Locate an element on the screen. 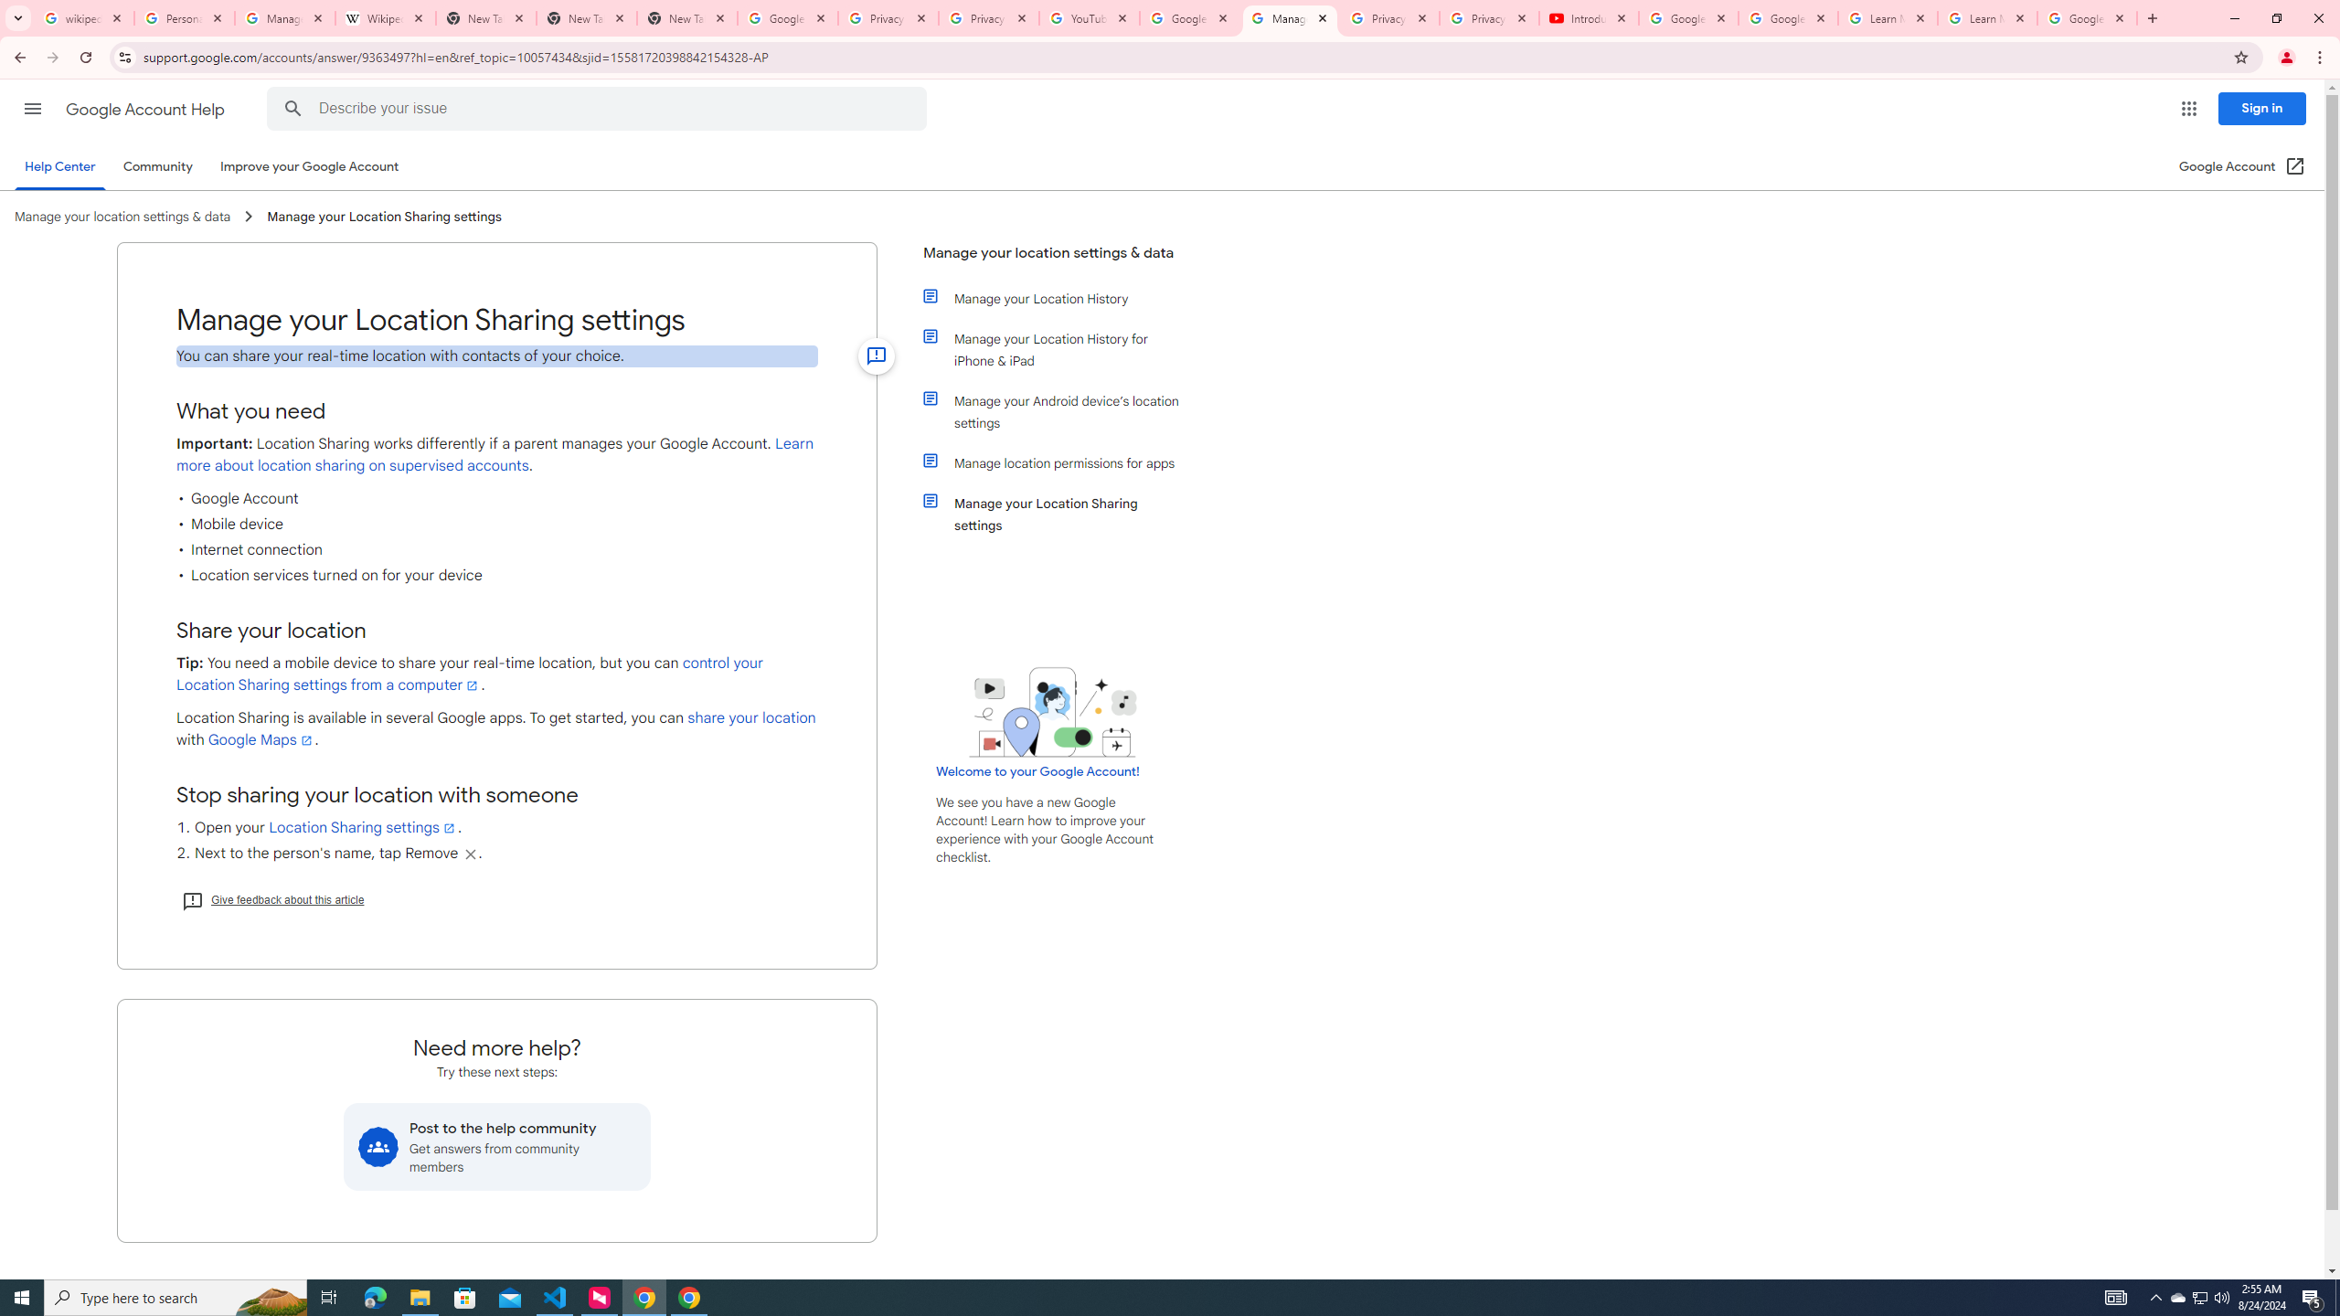 Image resolution: width=2340 pixels, height=1316 pixels. Google Account Help is located at coordinates (1787, 18).